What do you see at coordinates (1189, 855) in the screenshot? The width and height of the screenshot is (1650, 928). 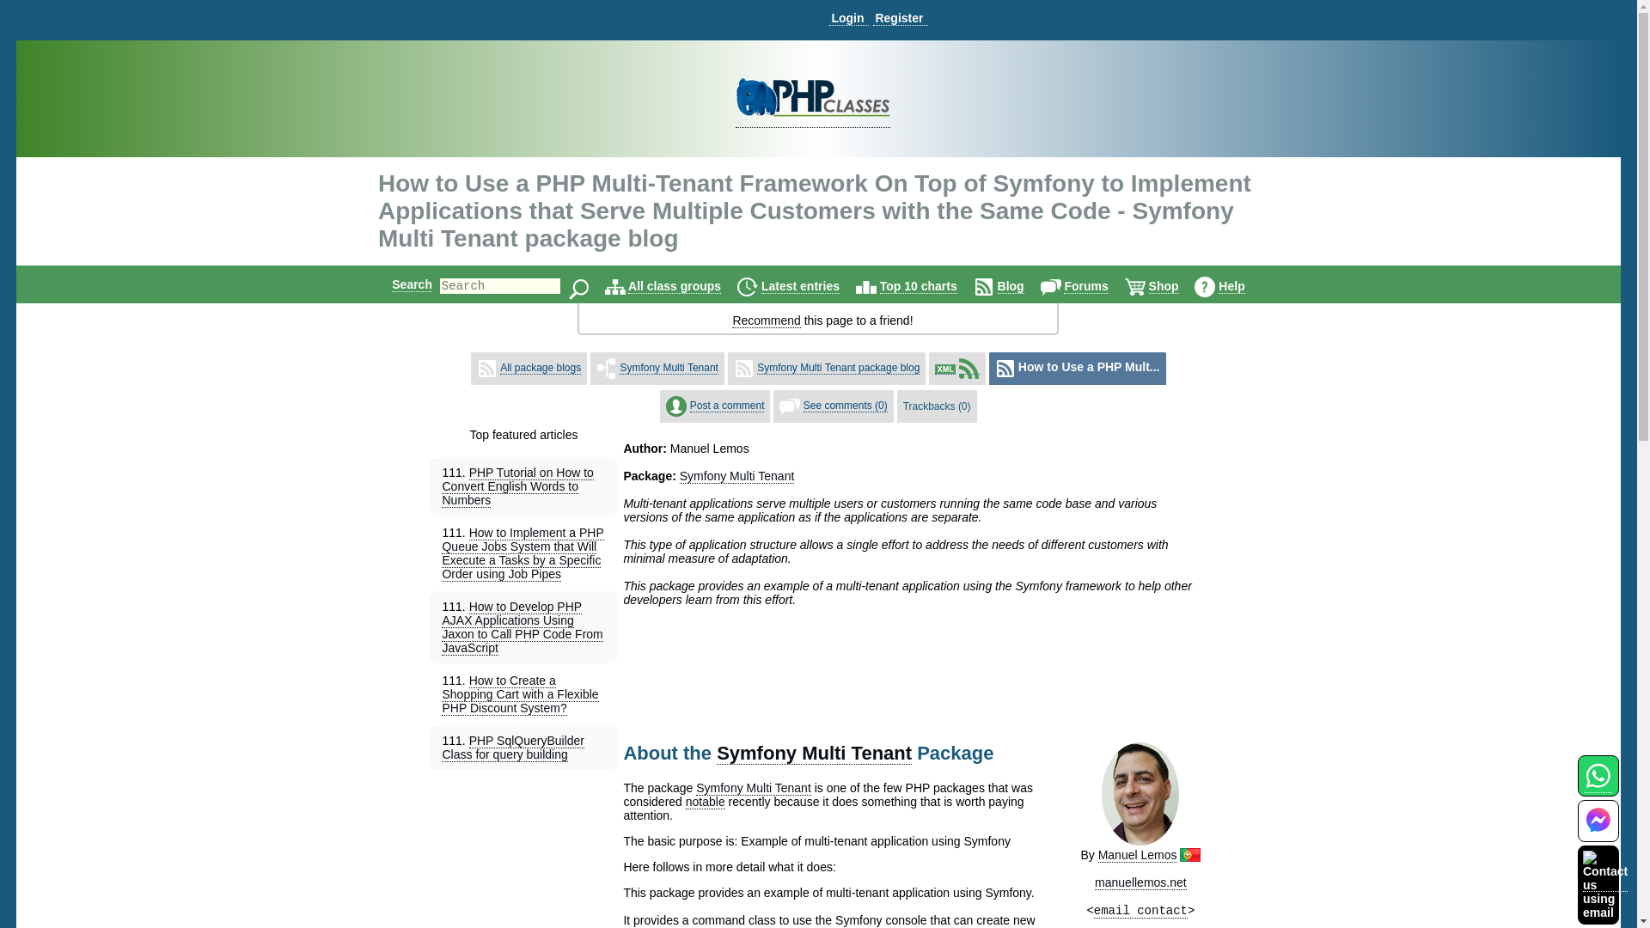 I see `Portugal` at bounding box center [1189, 855].